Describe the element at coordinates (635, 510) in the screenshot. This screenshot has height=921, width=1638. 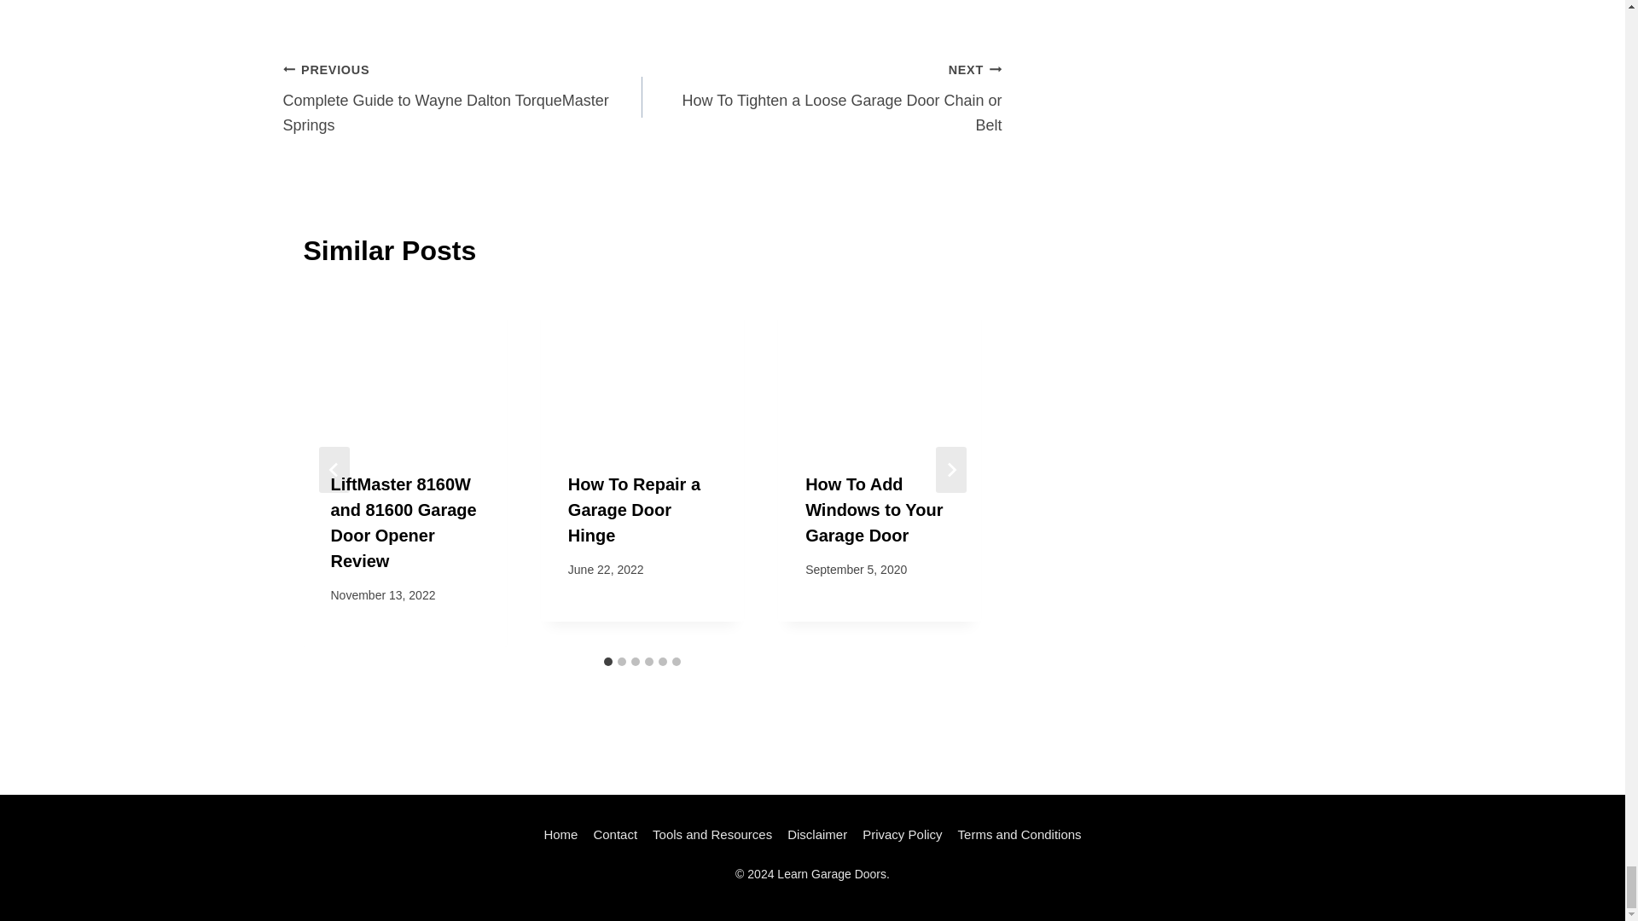
I see `LiftMaster 8160W and 81600 Garage Door Opener Review` at that location.